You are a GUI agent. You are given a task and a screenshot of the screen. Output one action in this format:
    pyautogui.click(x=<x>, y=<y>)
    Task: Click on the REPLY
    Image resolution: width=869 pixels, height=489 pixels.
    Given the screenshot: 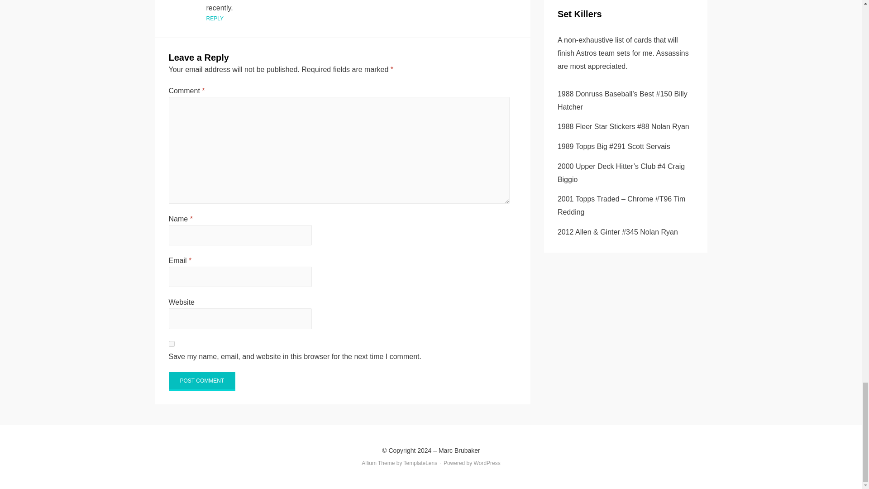 What is the action you would take?
    pyautogui.click(x=215, y=18)
    